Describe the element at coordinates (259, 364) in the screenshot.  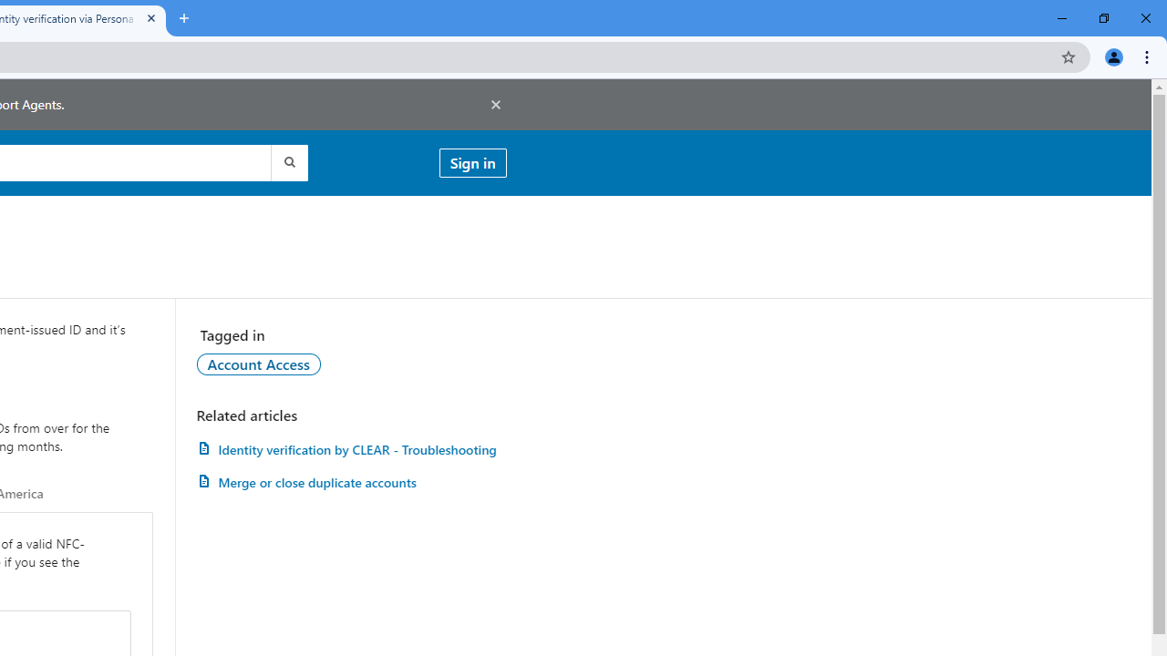
I see `AutomationID: topic-link-a151002` at that location.